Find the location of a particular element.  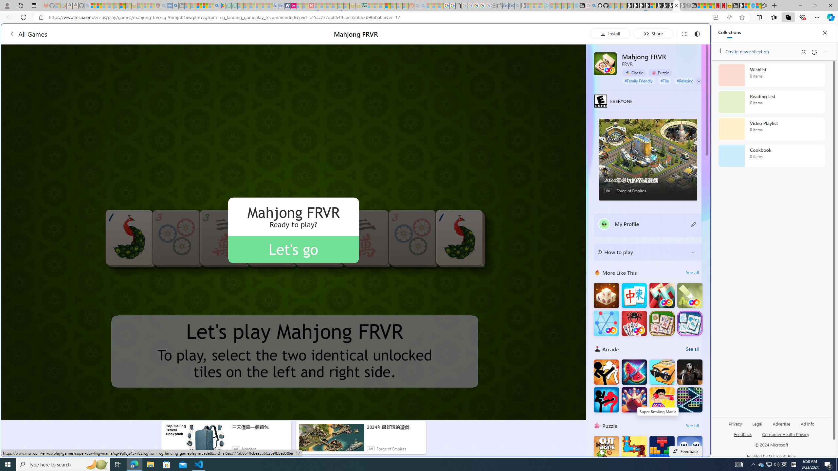

google_privacy_policy_zh-CN.pdf is located at coordinates (458, 6).